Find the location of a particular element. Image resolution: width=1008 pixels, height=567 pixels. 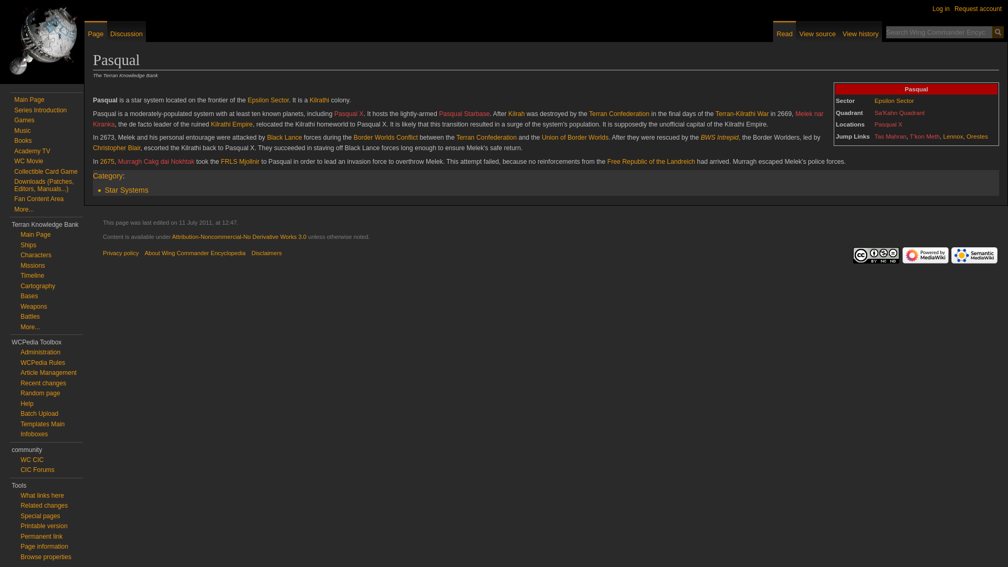

Terran Confederation is located at coordinates (618, 113).